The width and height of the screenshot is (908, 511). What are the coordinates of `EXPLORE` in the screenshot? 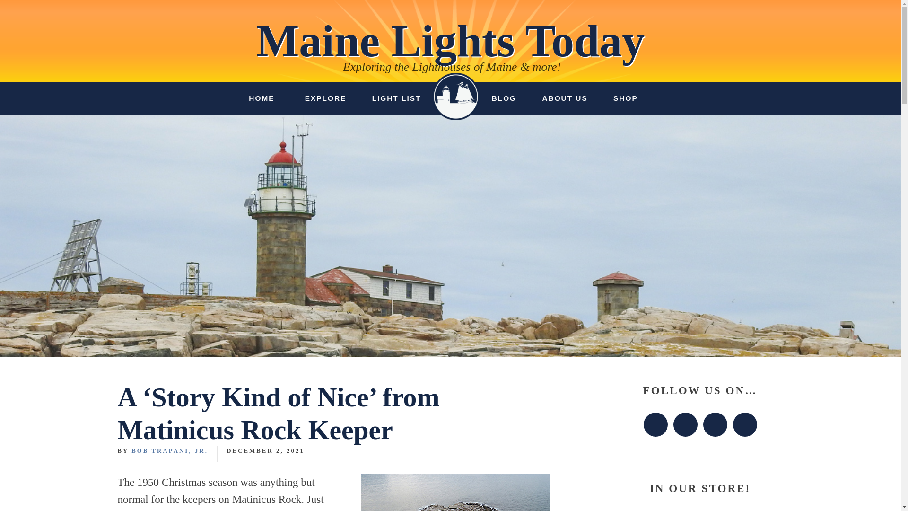 It's located at (325, 98).